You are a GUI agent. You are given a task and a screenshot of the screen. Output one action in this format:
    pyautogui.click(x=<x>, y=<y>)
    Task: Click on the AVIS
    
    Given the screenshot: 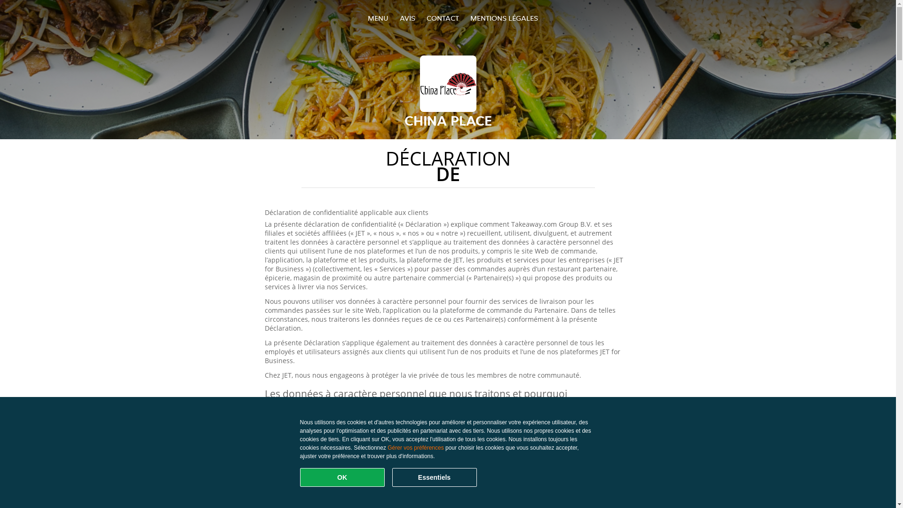 What is the action you would take?
    pyautogui.click(x=407, y=18)
    